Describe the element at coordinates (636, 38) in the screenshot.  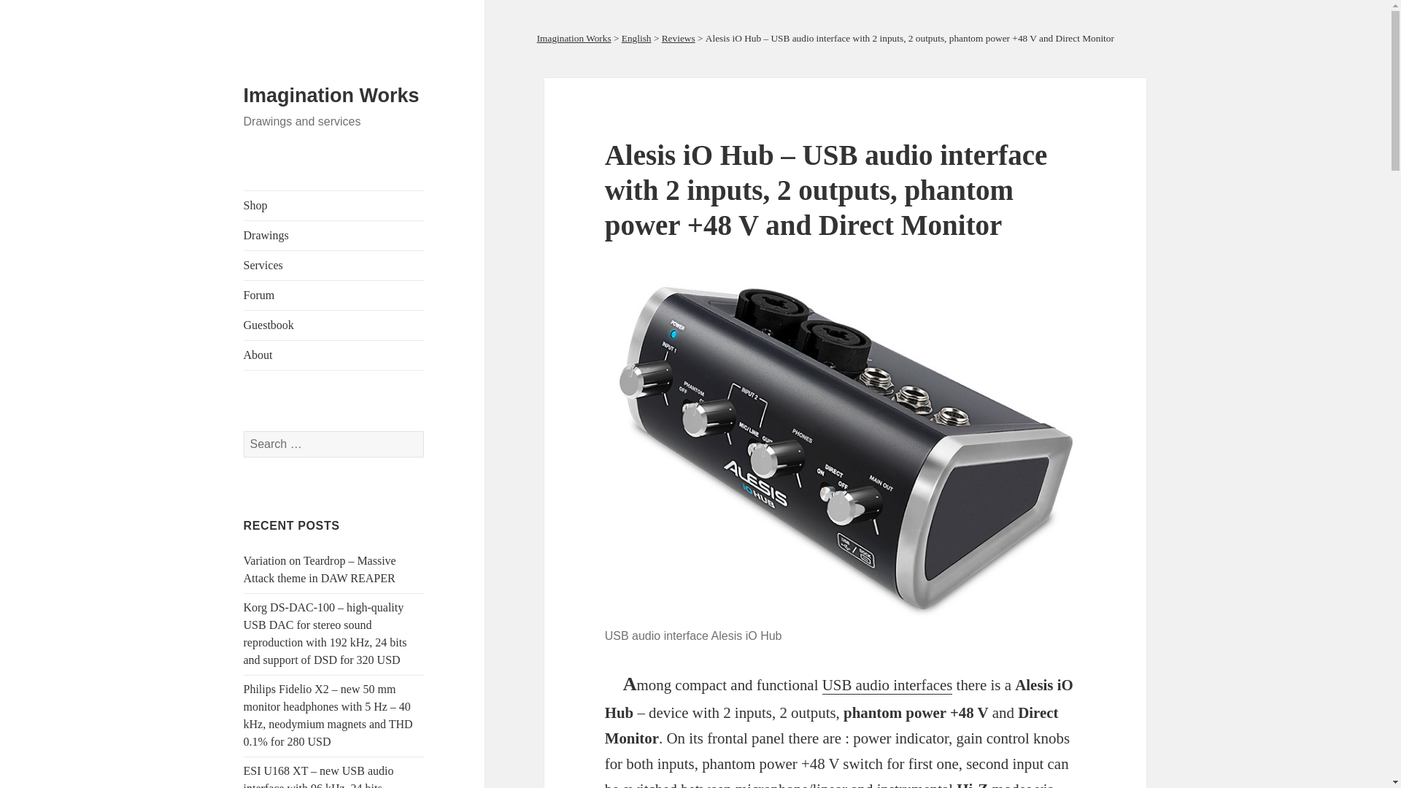
I see `Go to the English category archives.` at that location.